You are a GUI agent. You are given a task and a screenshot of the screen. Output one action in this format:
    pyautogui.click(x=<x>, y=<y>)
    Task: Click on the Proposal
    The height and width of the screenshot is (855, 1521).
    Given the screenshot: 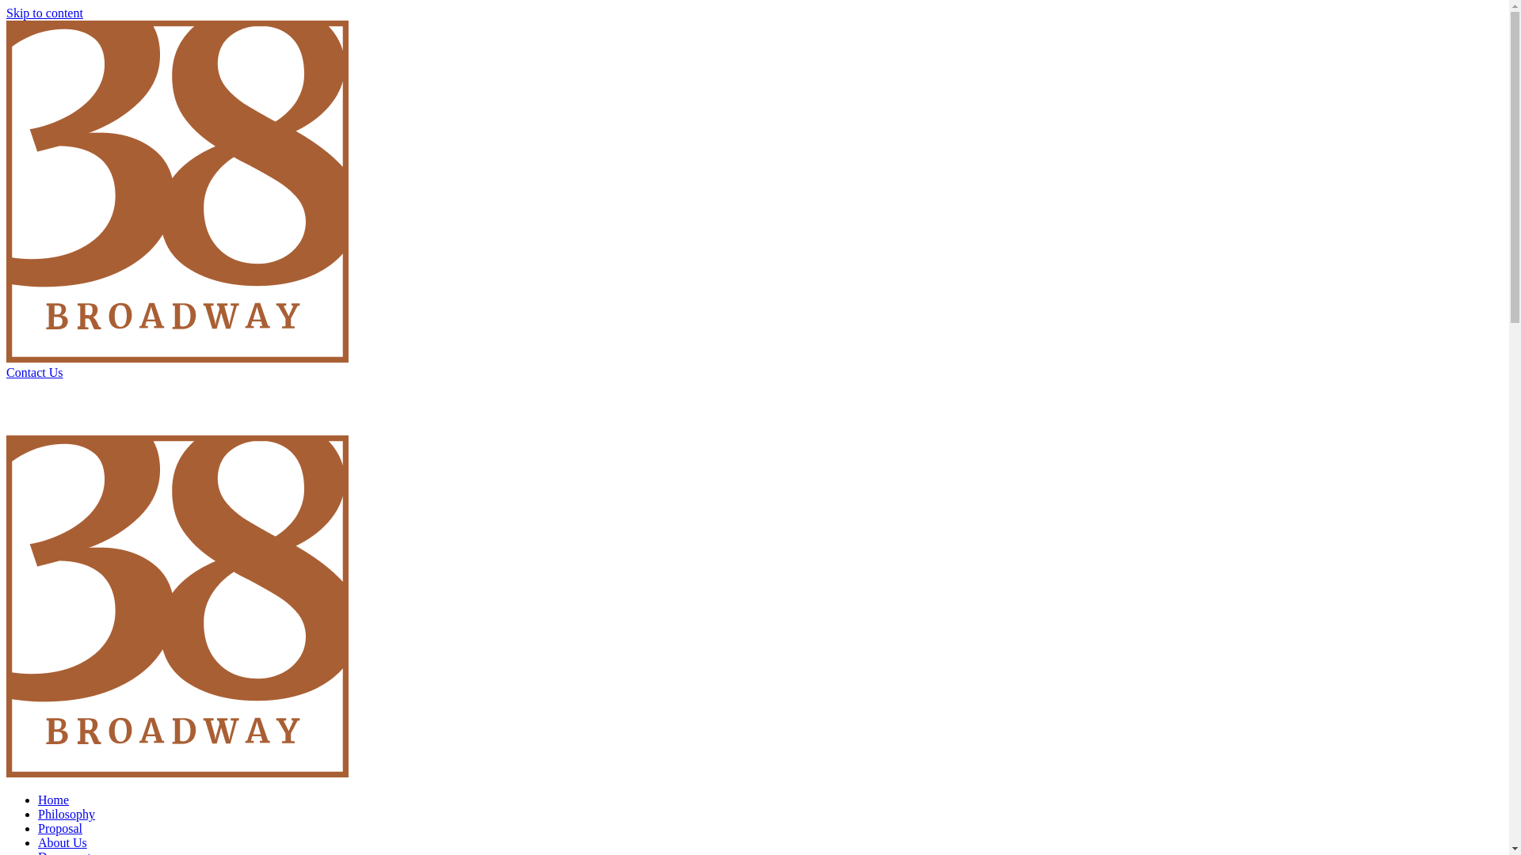 What is the action you would take?
    pyautogui.click(x=60, y=828)
    